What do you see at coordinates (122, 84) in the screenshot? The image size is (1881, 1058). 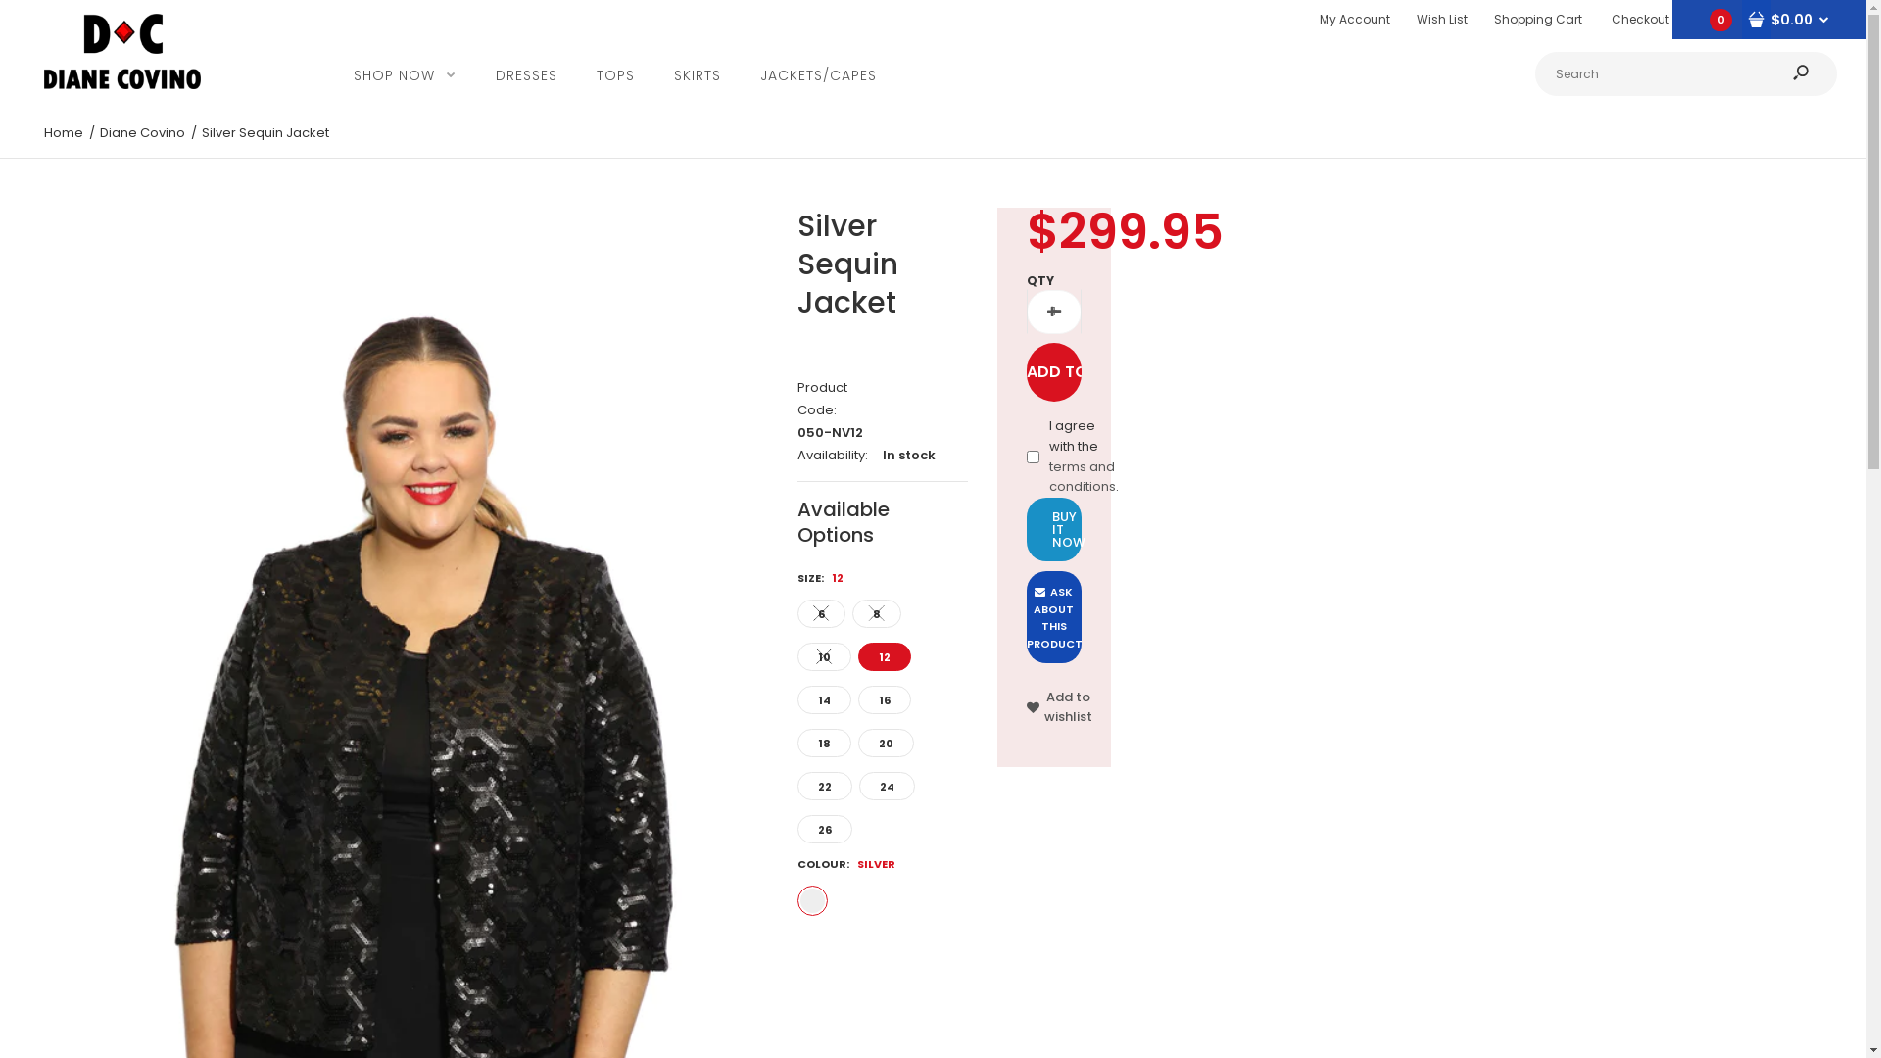 I see `Diane Covino` at bounding box center [122, 84].